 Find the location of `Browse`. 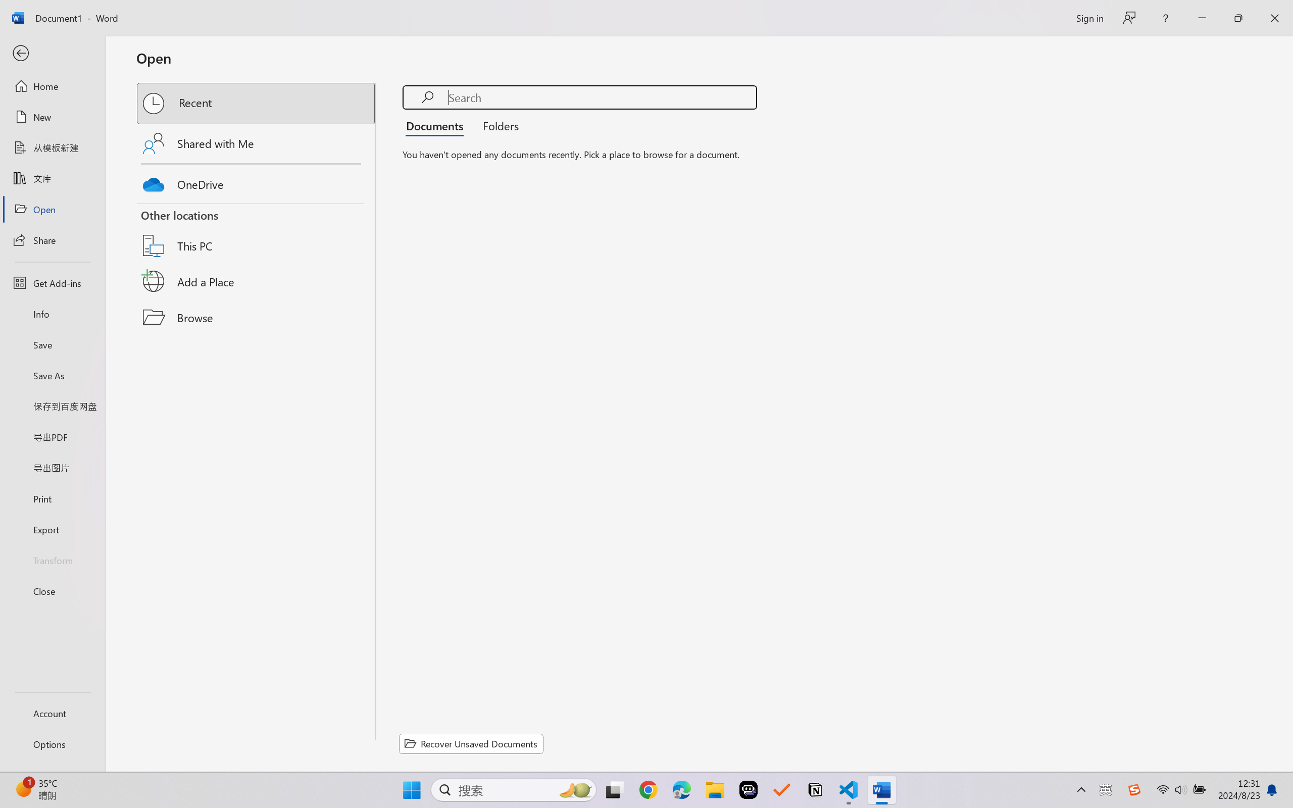

Browse is located at coordinates (257, 317).